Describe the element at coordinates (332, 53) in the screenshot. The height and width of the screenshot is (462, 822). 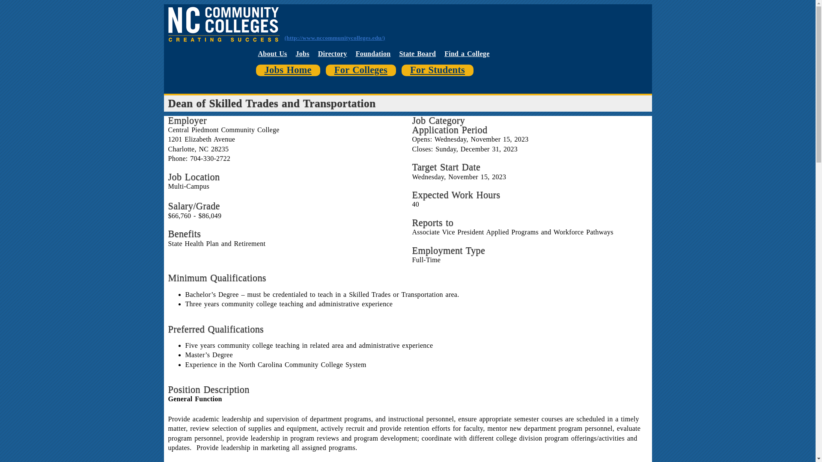
I see `Directory` at that location.